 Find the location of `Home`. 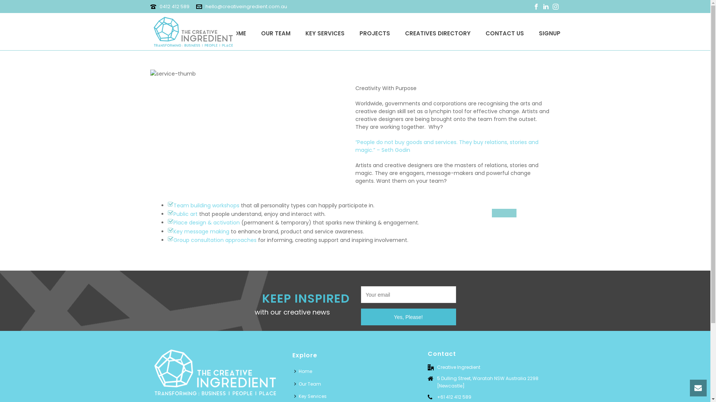

Home is located at coordinates (305, 371).